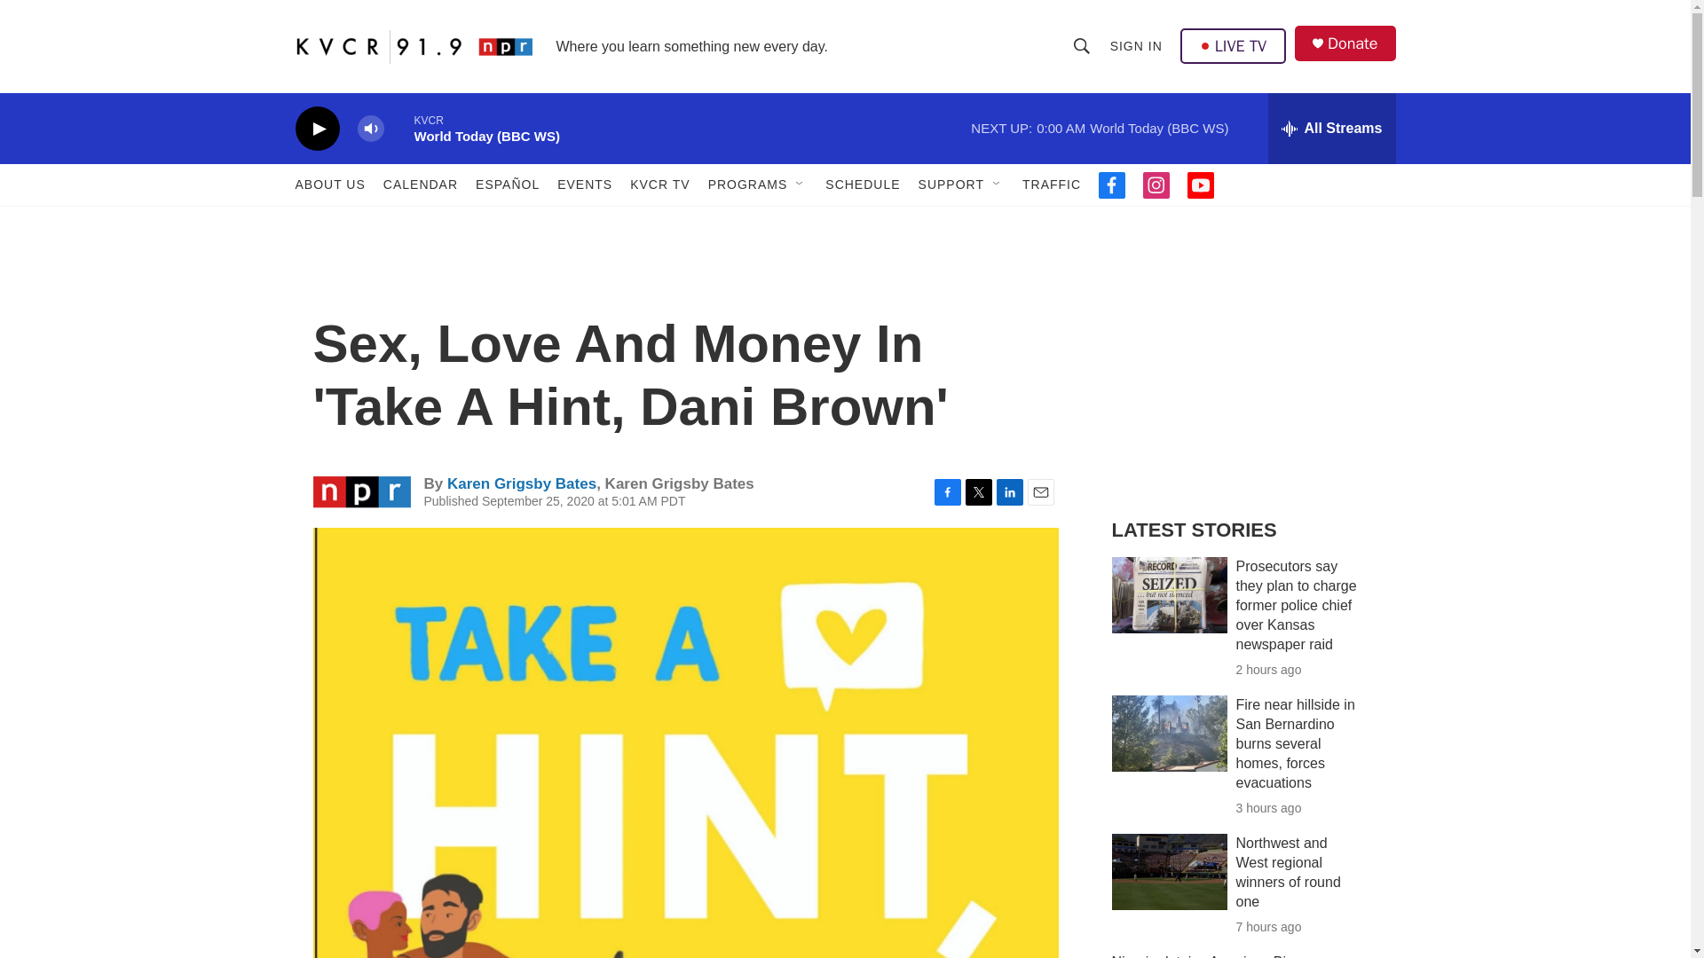  What do you see at coordinates (1243, 371) in the screenshot?
I see `3rd party ad content` at bounding box center [1243, 371].